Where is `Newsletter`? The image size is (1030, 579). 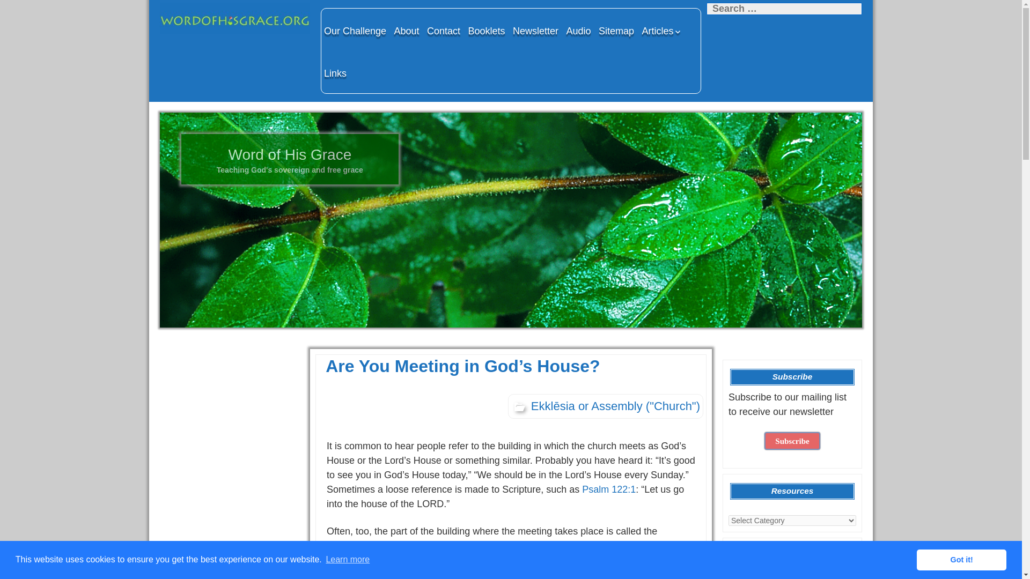
Newsletter is located at coordinates (535, 31).